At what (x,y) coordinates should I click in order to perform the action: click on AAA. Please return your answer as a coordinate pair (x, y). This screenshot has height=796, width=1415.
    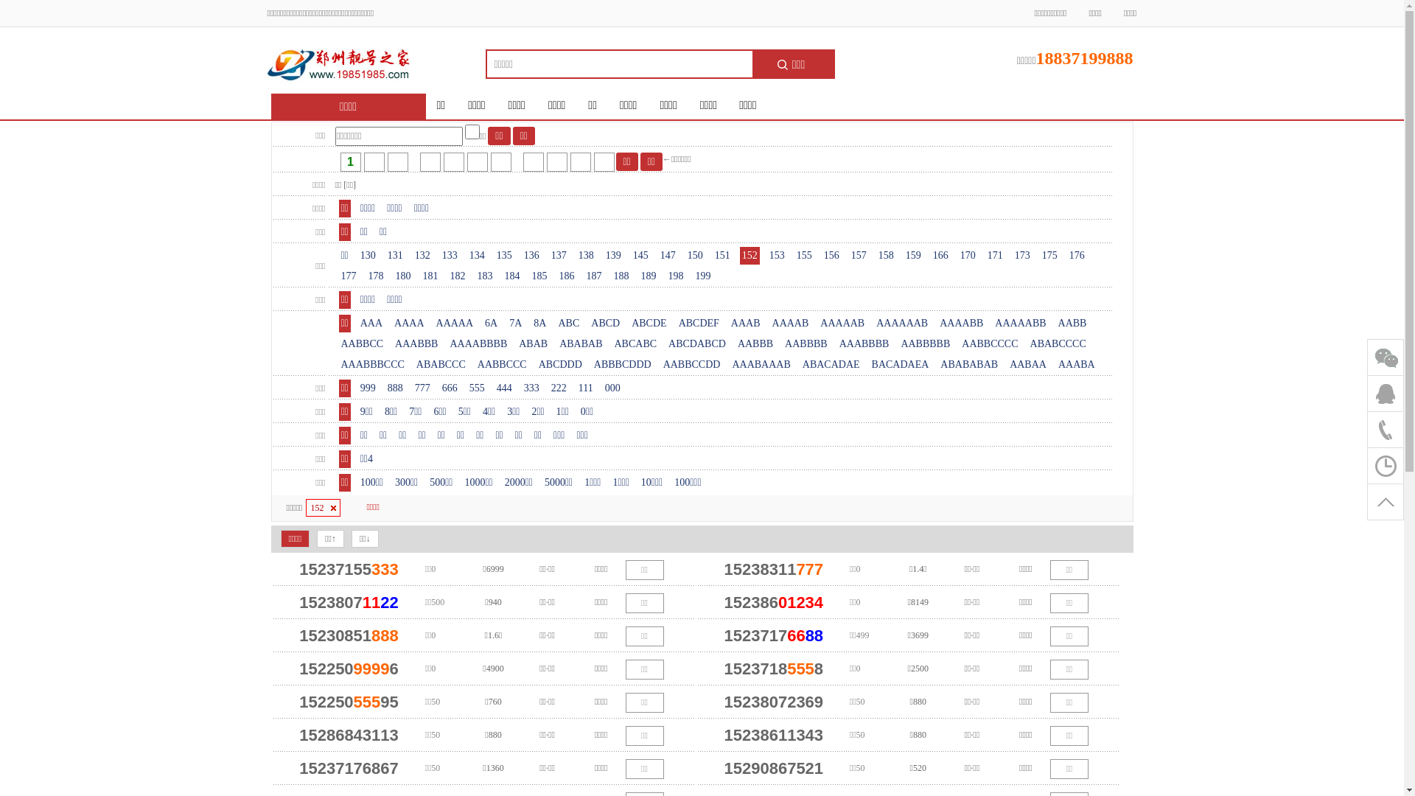
    Looking at the image, I should click on (371, 324).